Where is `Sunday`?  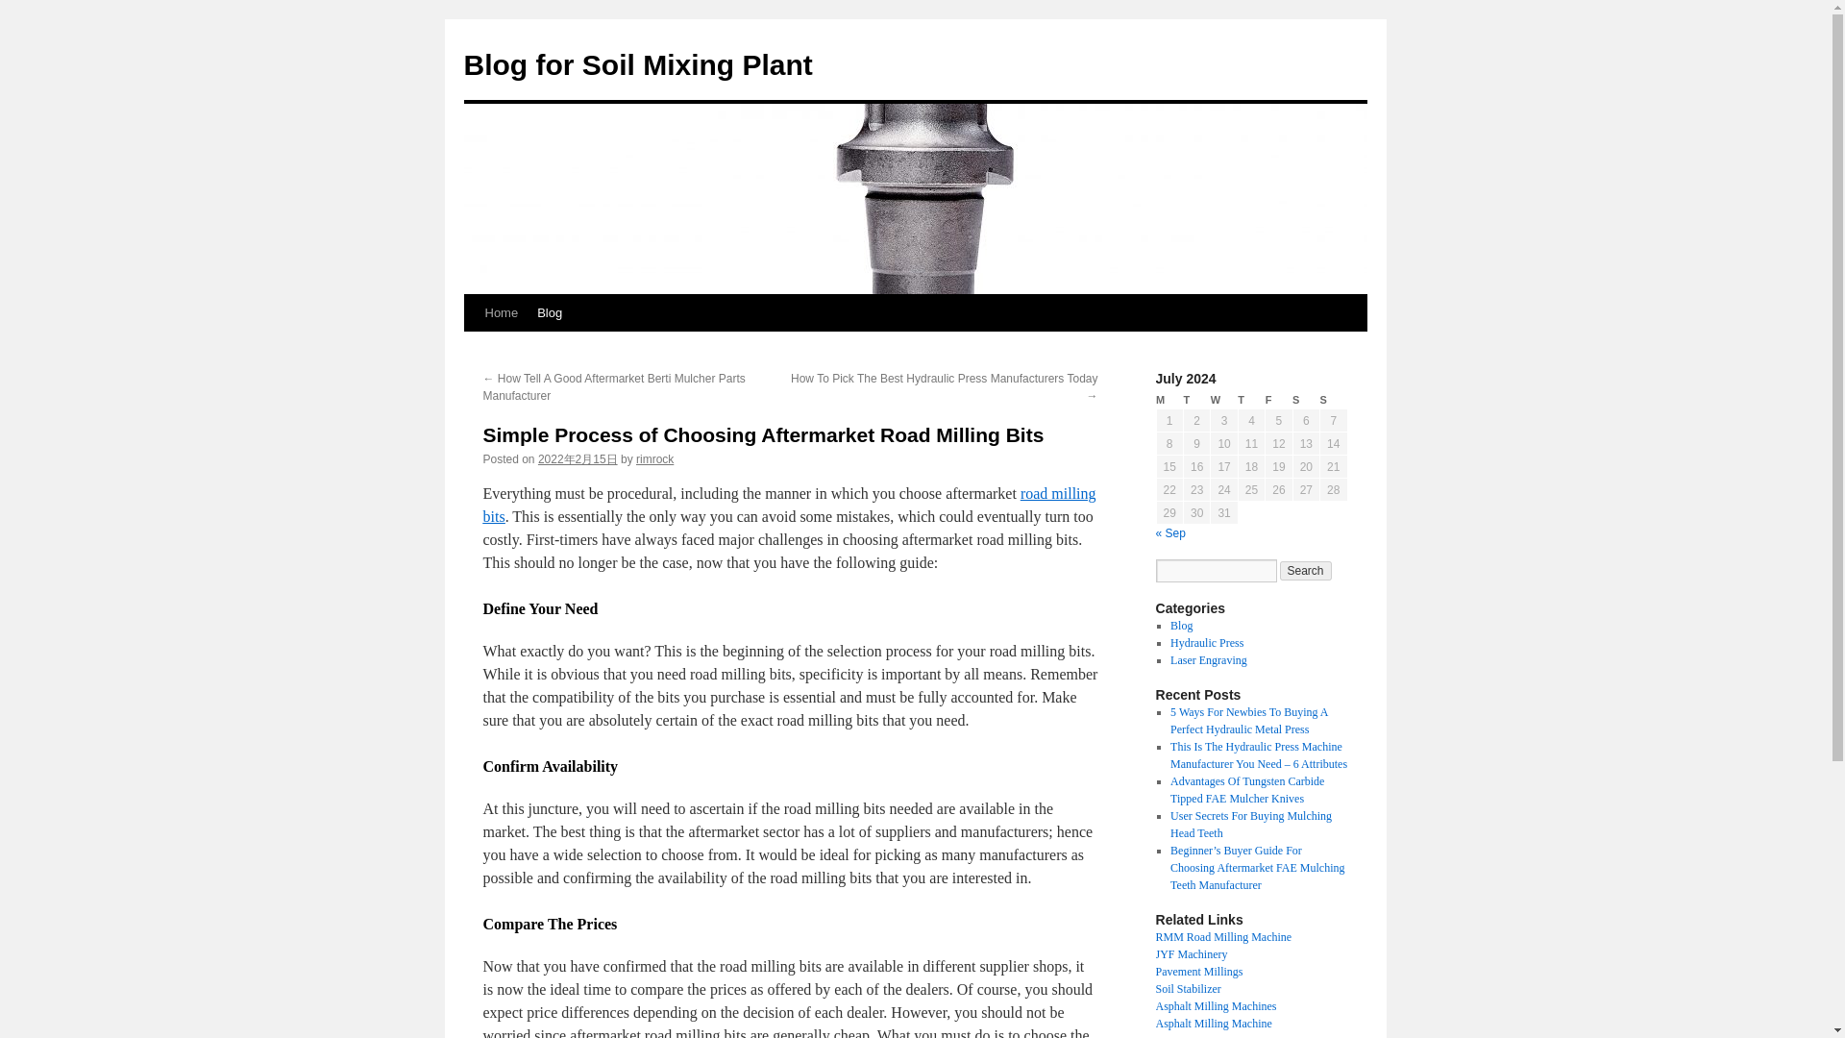
Sunday is located at coordinates (1334, 400).